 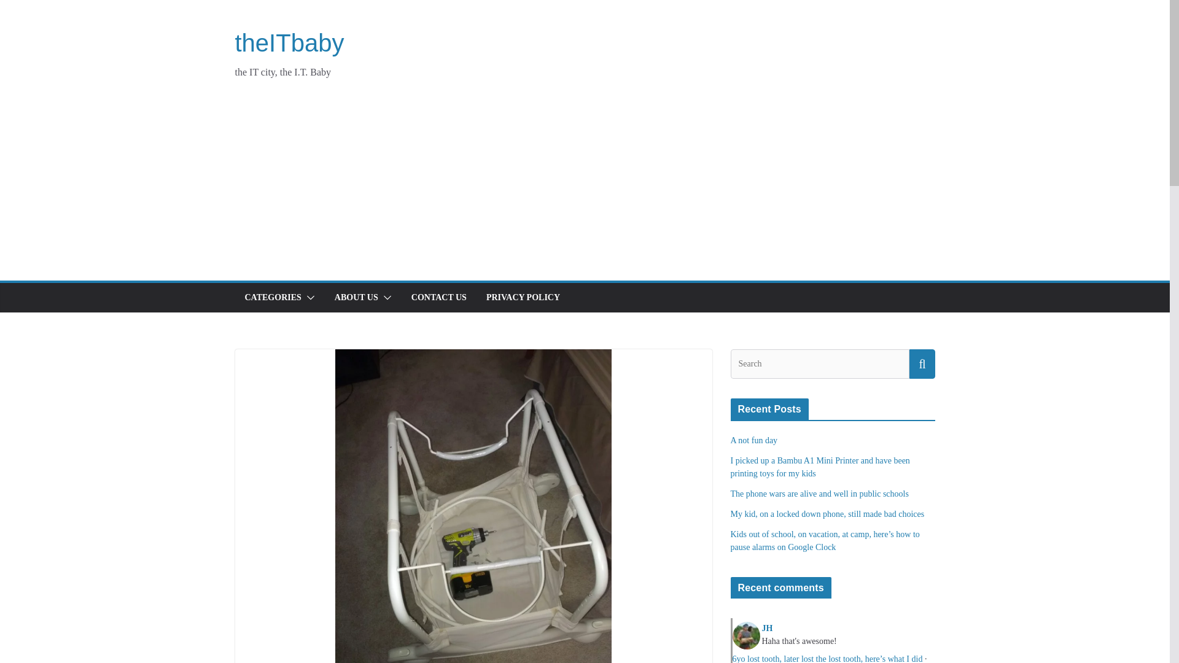 What do you see at coordinates (439, 297) in the screenshot?
I see `CONTACT US` at bounding box center [439, 297].